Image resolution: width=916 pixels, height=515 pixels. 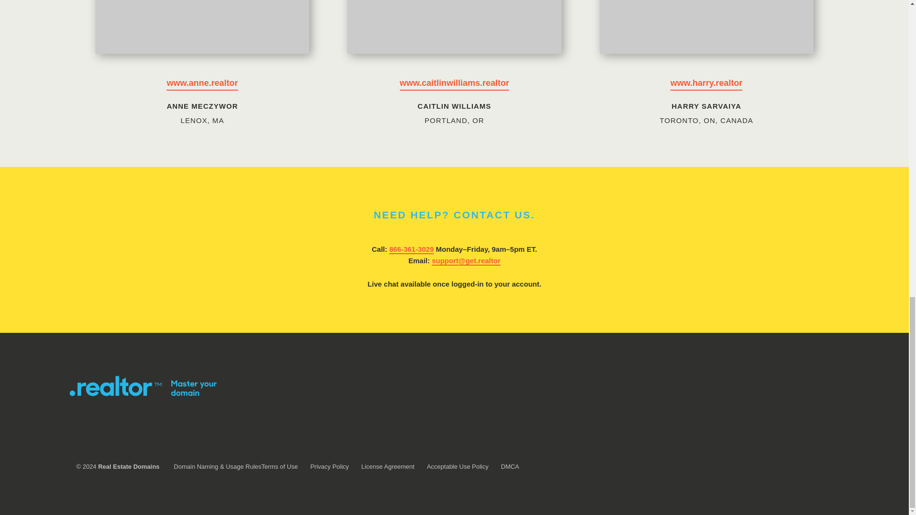 What do you see at coordinates (411, 250) in the screenshot?
I see `866-361-3029` at bounding box center [411, 250].